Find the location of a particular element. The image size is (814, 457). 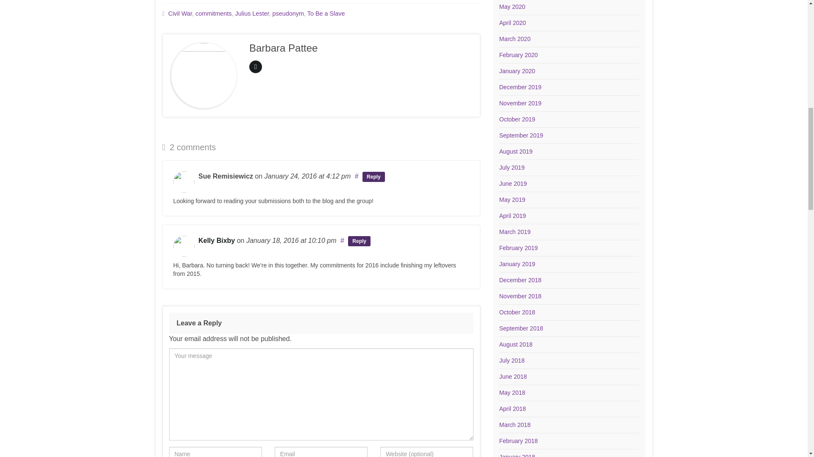

Julius Lester is located at coordinates (252, 13).